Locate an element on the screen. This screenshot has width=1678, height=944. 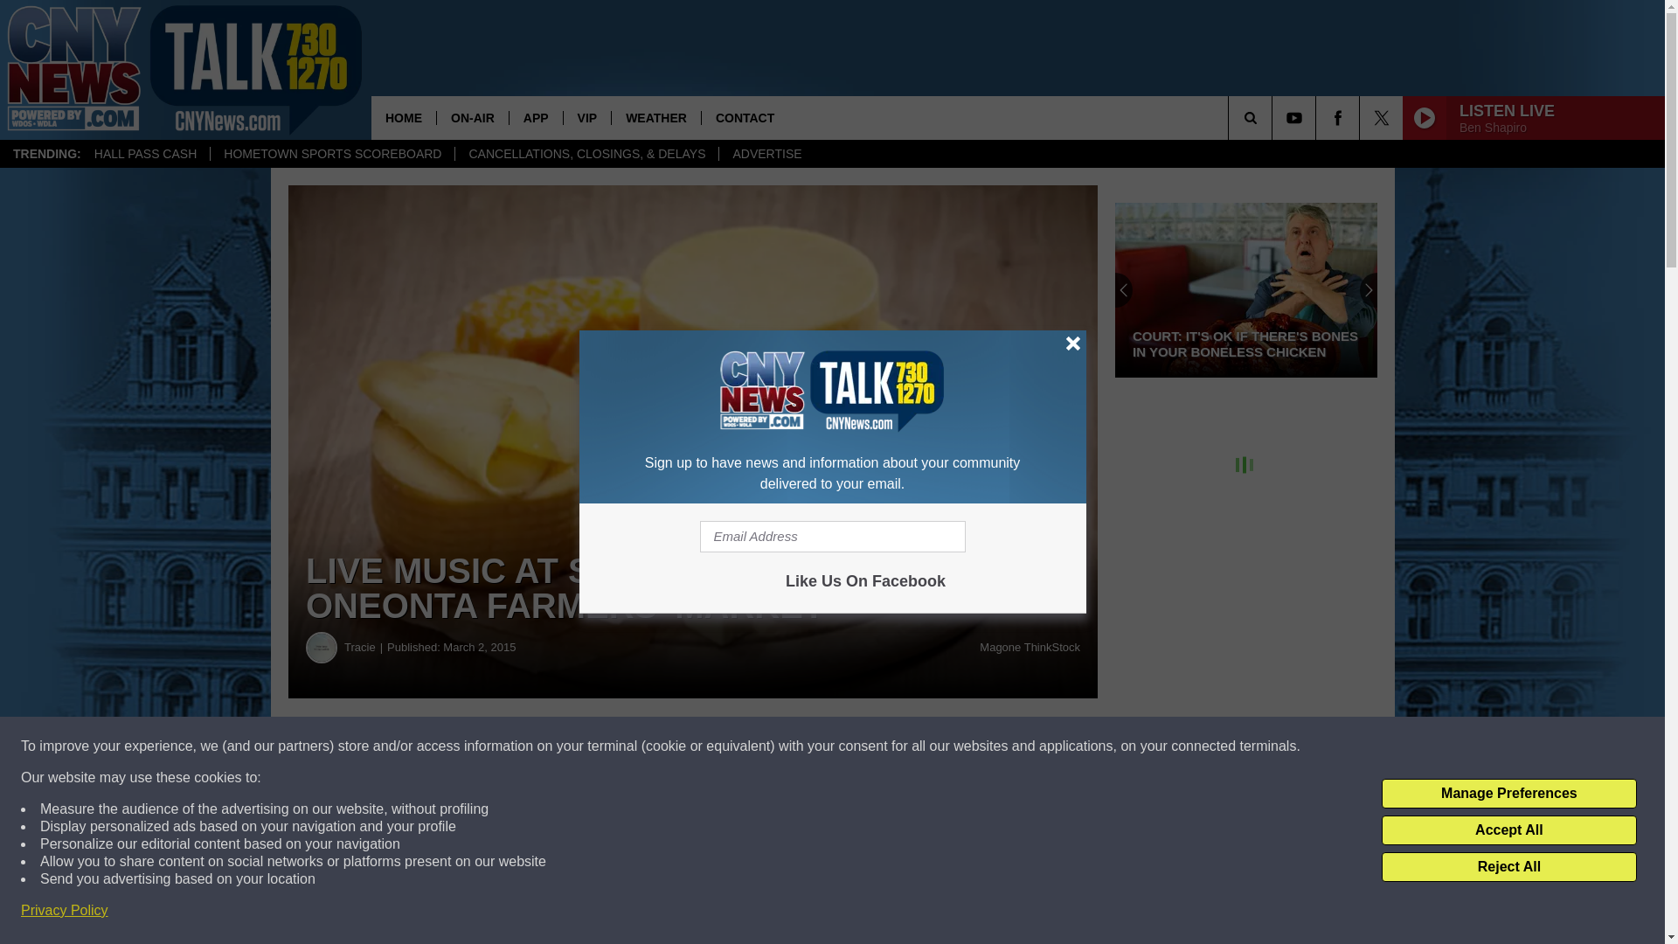
Email Address is located at coordinates (832, 537).